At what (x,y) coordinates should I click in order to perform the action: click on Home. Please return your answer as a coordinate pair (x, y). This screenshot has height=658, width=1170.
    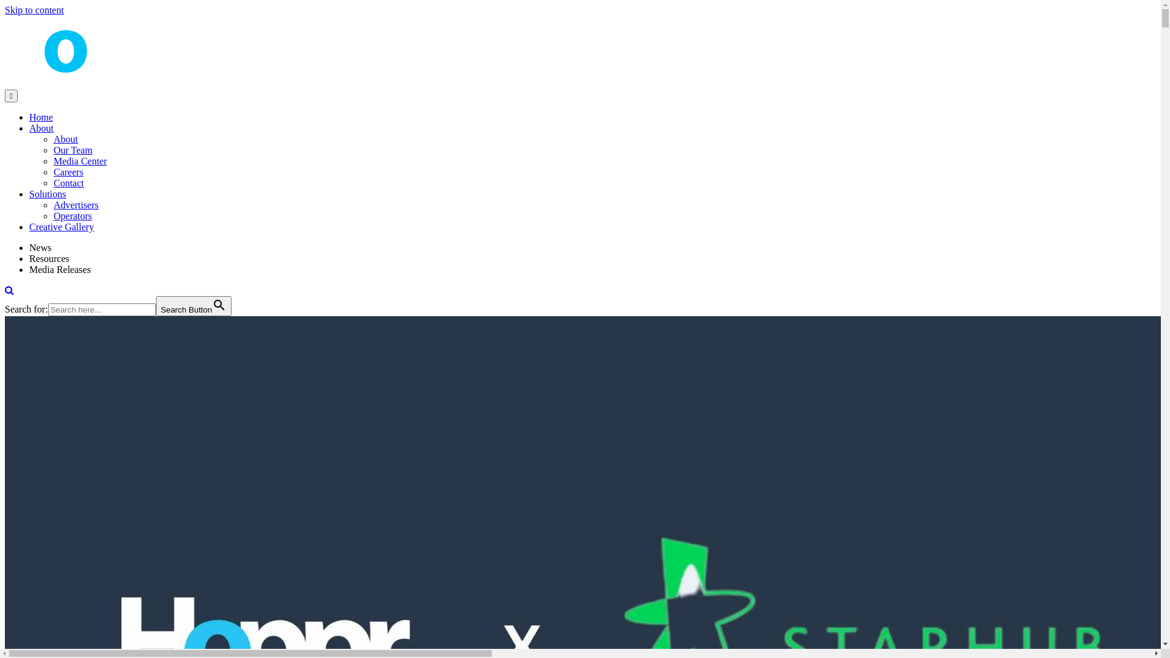
    Looking at the image, I should click on (41, 117).